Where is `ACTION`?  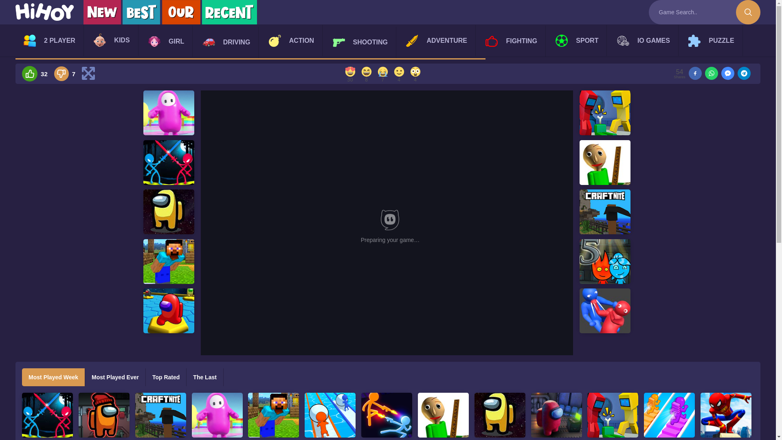
ACTION is located at coordinates (291, 40).